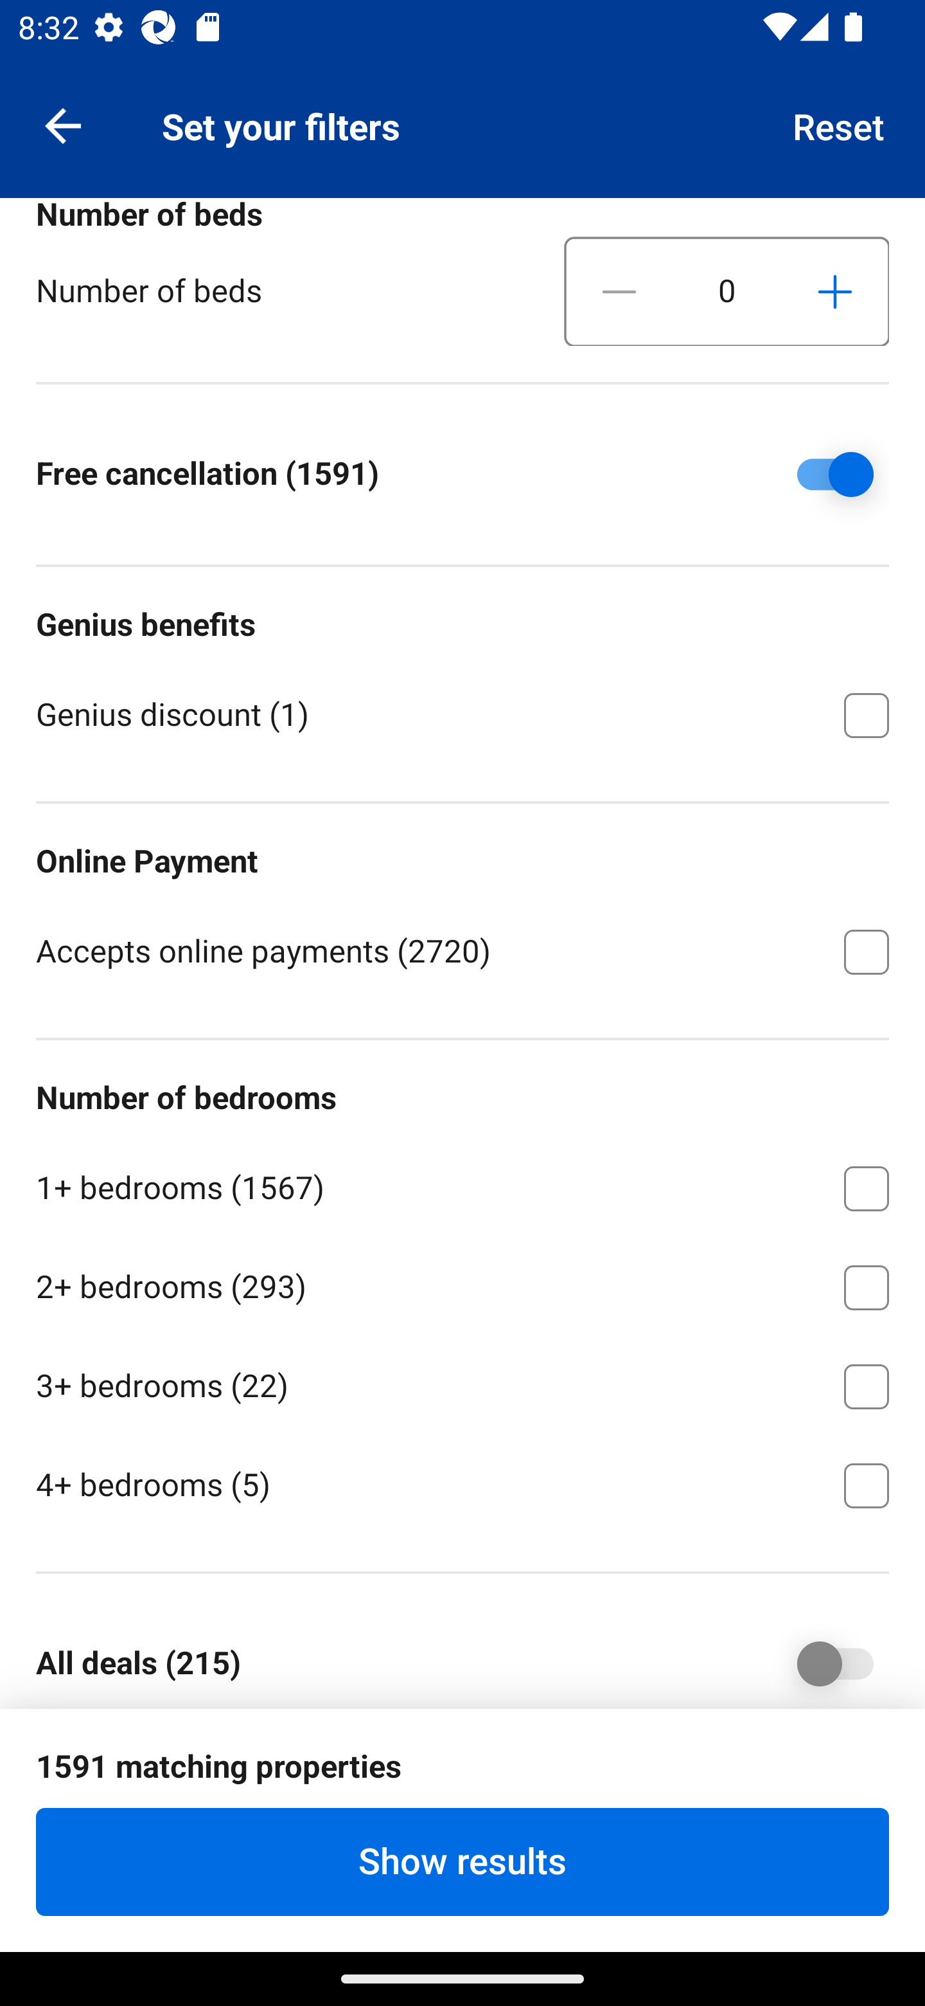 The width and height of the screenshot is (925, 2006). What do you see at coordinates (817, 1660) in the screenshot?
I see `All deals ⁦(215)` at bounding box center [817, 1660].